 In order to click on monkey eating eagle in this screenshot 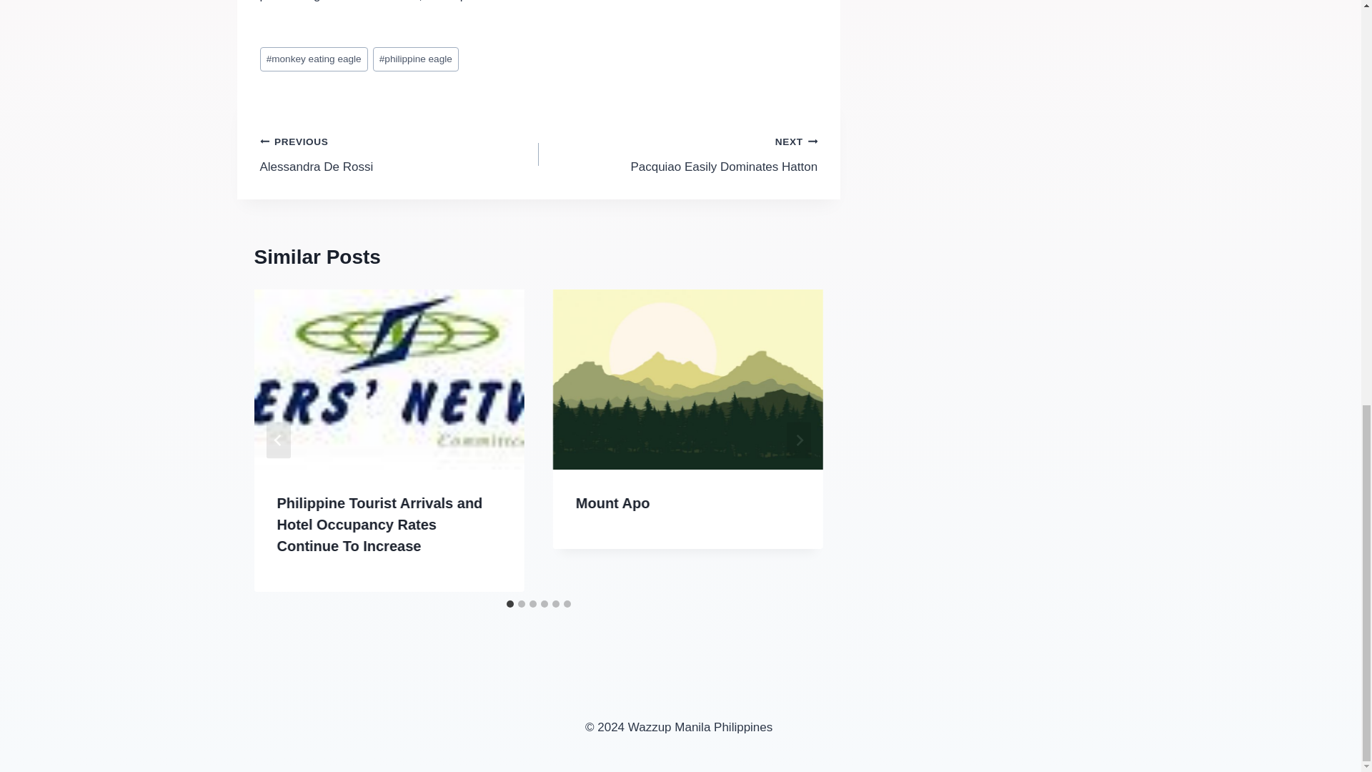, I will do `click(314, 59)`.